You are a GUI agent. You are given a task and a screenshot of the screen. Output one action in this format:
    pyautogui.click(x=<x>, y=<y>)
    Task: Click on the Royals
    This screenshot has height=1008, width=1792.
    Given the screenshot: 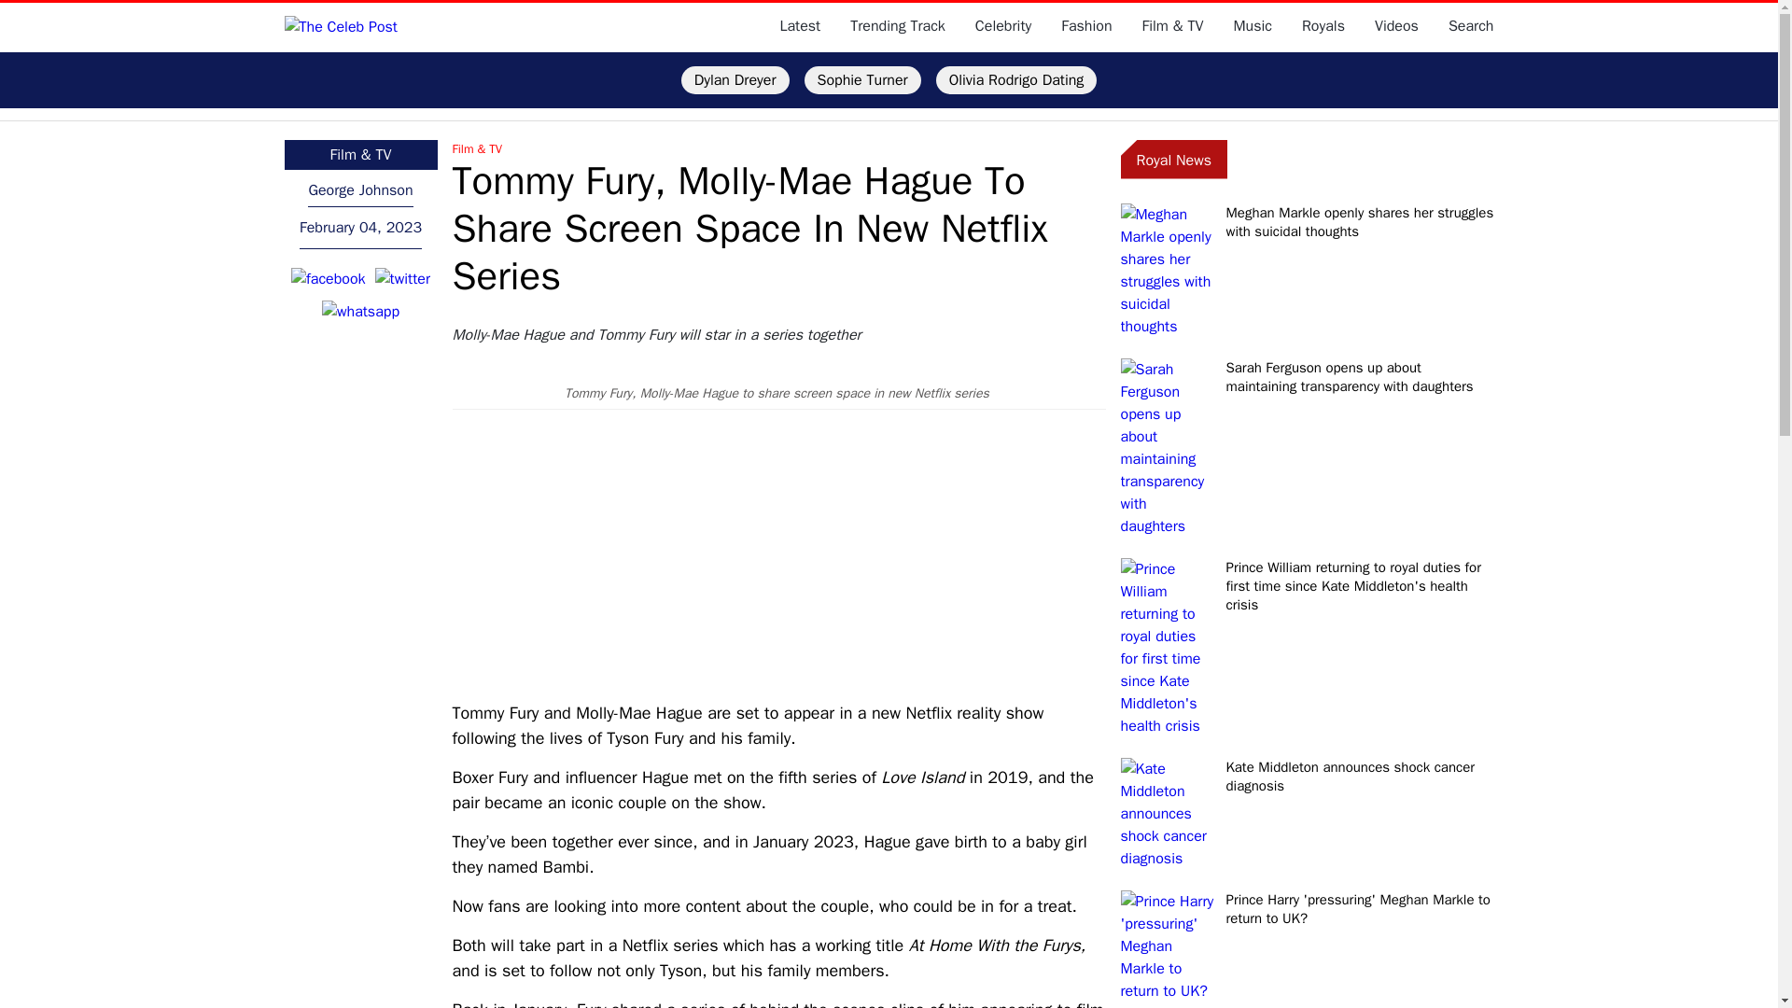 What is the action you would take?
    pyautogui.click(x=1323, y=26)
    